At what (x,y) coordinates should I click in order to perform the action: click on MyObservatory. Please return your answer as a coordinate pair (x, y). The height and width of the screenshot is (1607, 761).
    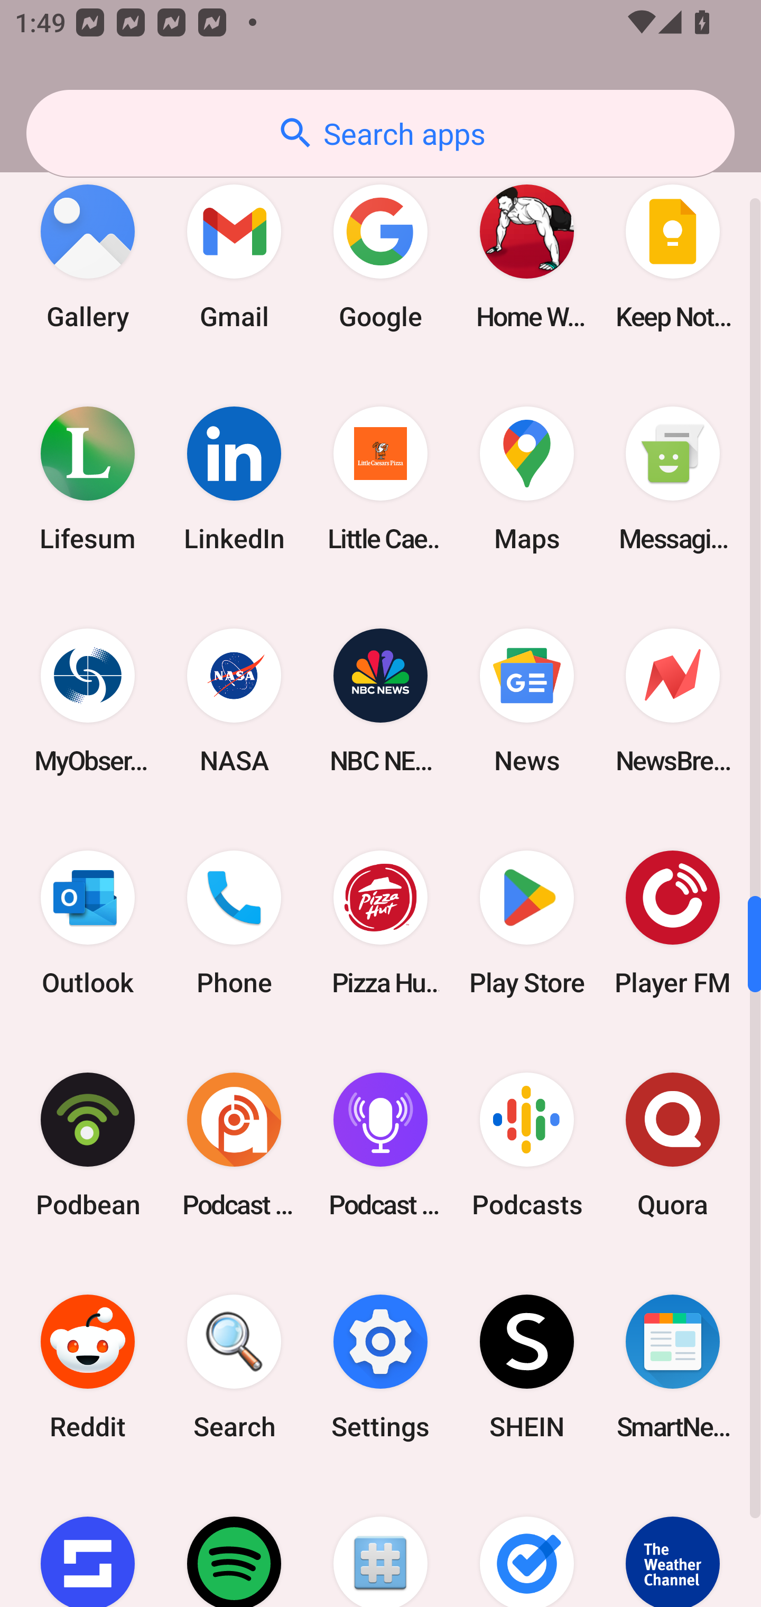
    Looking at the image, I should click on (88, 700).